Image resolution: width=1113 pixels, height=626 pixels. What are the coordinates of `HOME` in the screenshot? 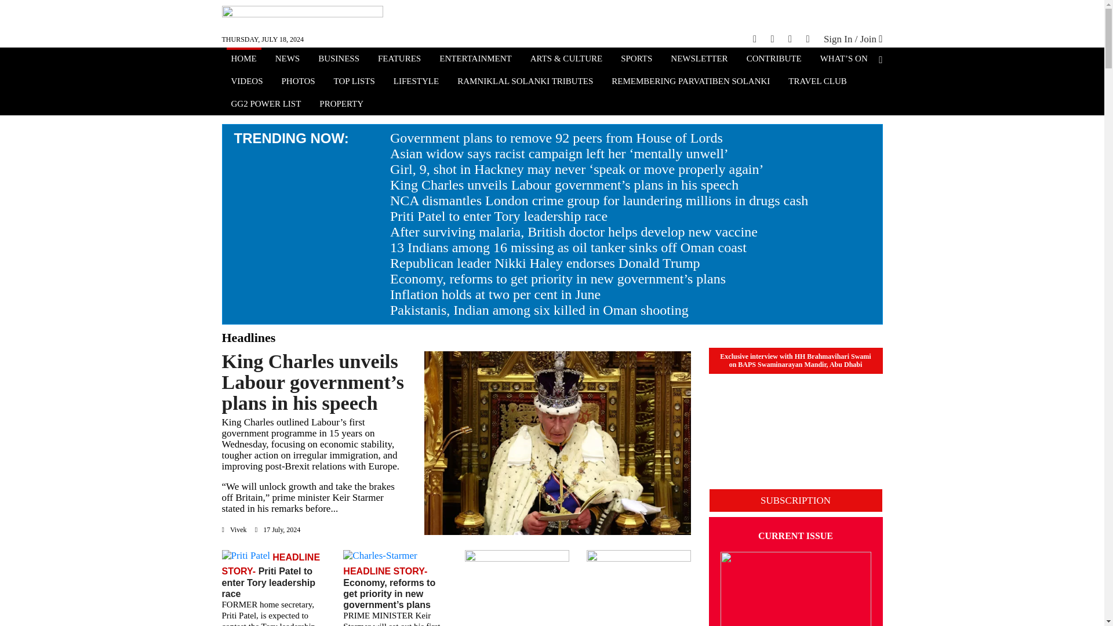 It's located at (243, 60).